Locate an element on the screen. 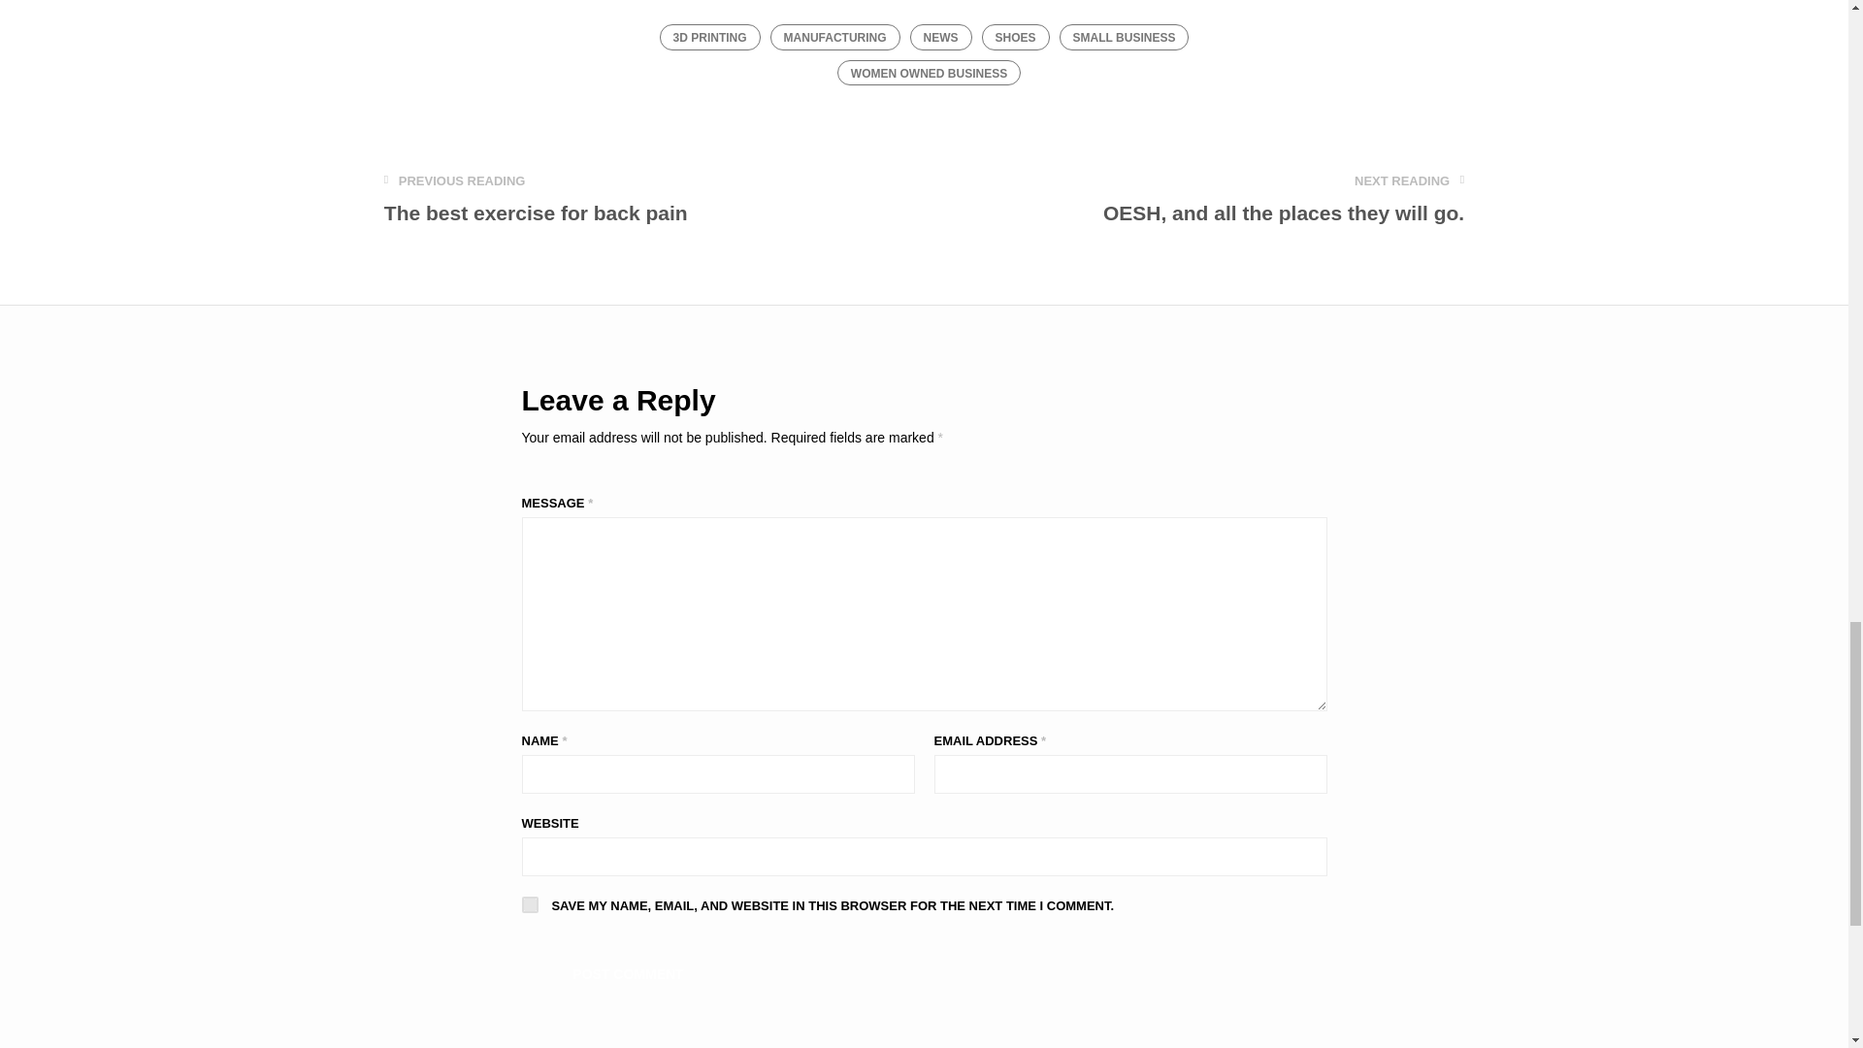 This screenshot has width=1863, height=1048. MANUFACTURING is located at coordinates (629, 974).